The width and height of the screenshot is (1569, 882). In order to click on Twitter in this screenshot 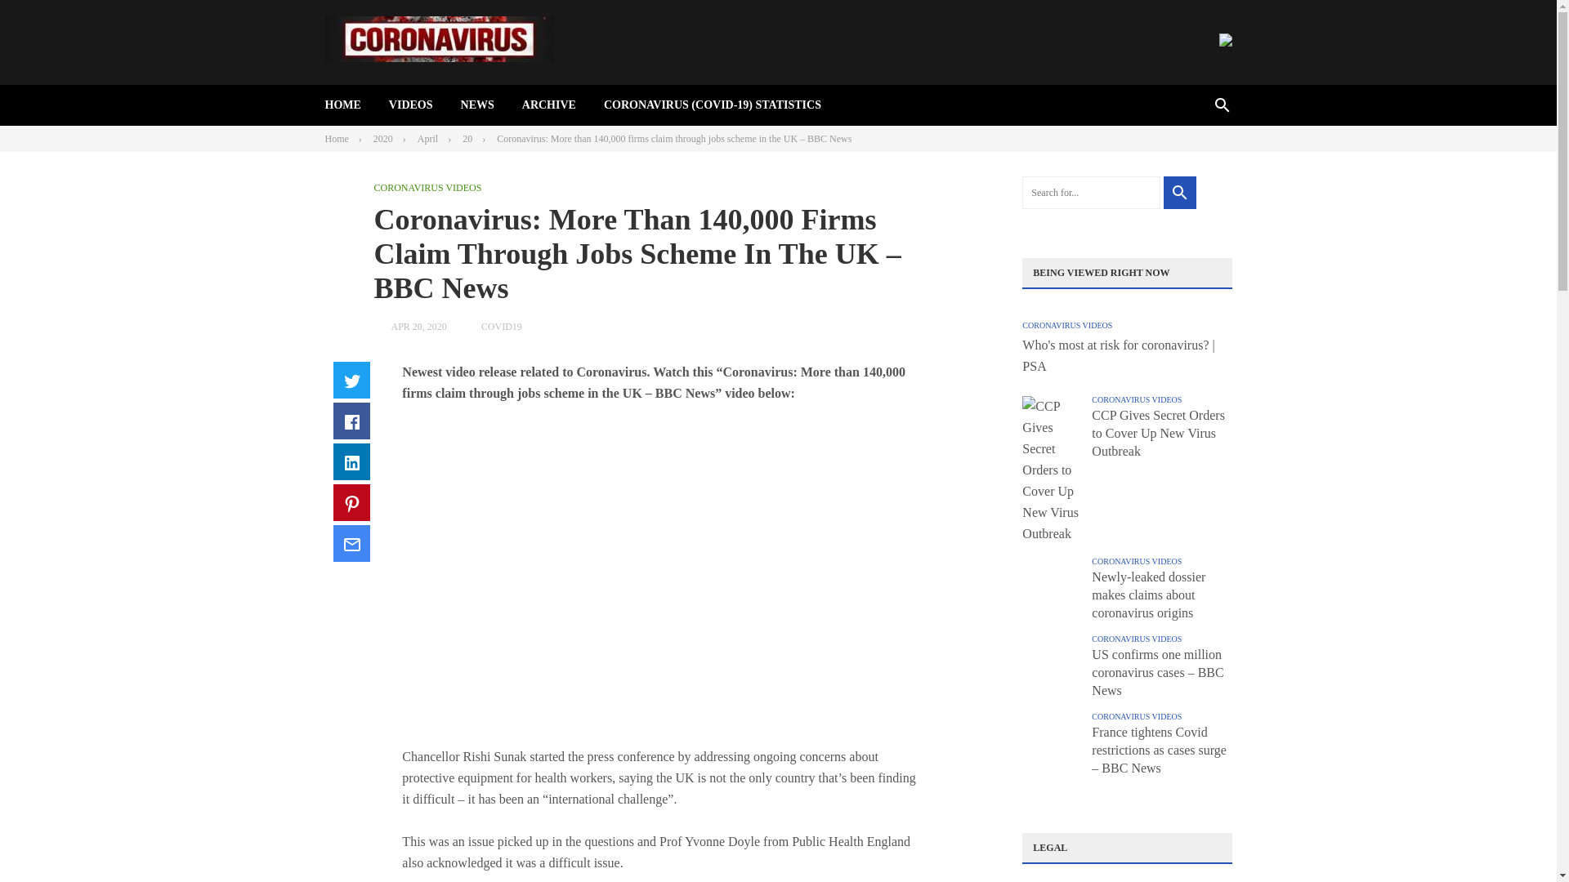, I will do `click(351, 380)`.